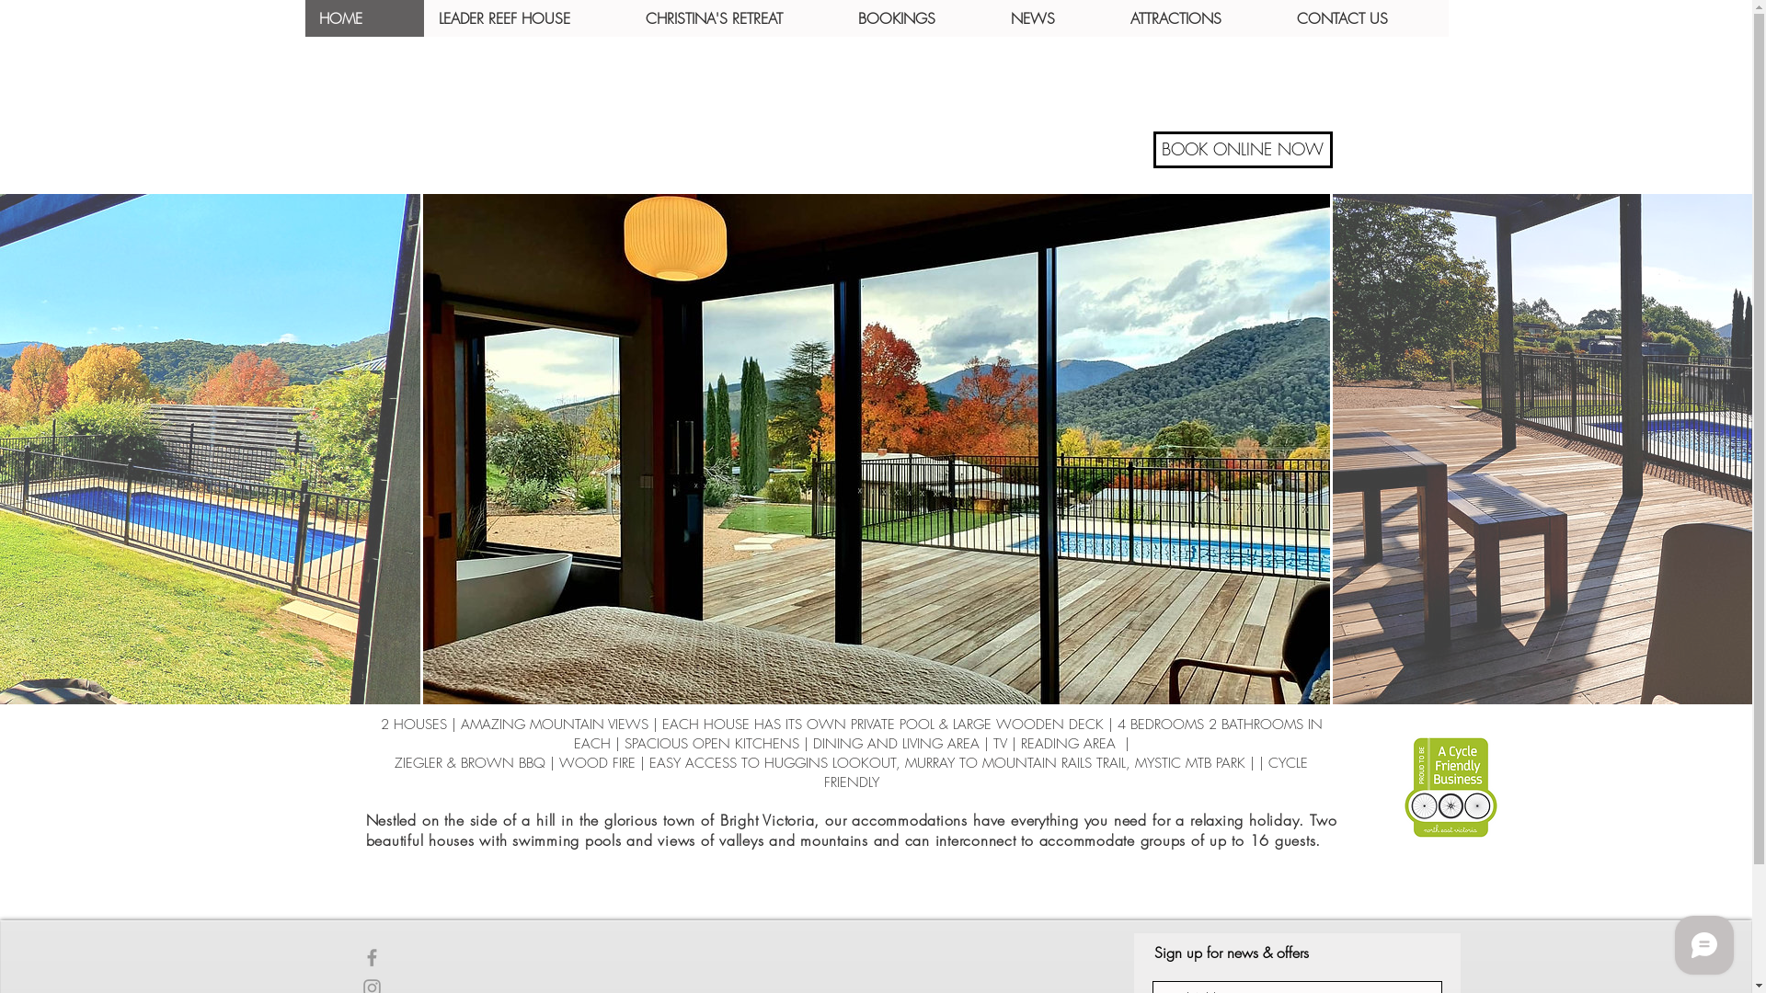 The image size is (1766, 993). What do you see at coordinates (919, 18) in the screenshot?
I see `BOOKINGS` at bounding box center [919, 18].